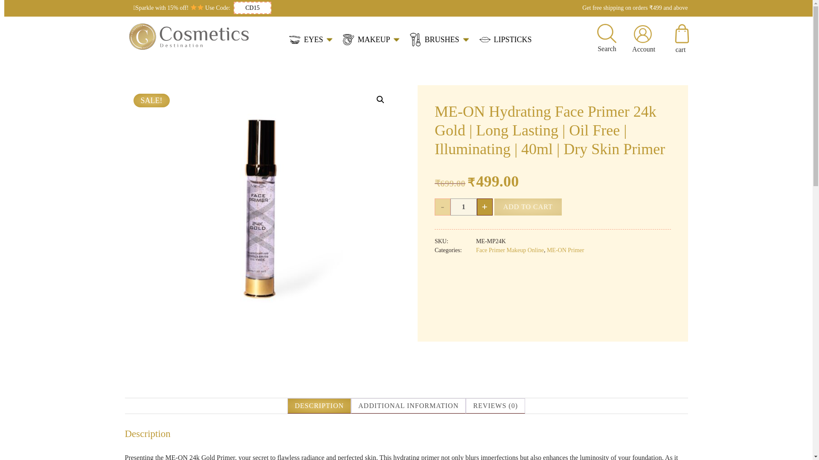 The width and height of the screenshot is (819, 460). I want to click on Face Primer Makeup Online, so click(509, 250).